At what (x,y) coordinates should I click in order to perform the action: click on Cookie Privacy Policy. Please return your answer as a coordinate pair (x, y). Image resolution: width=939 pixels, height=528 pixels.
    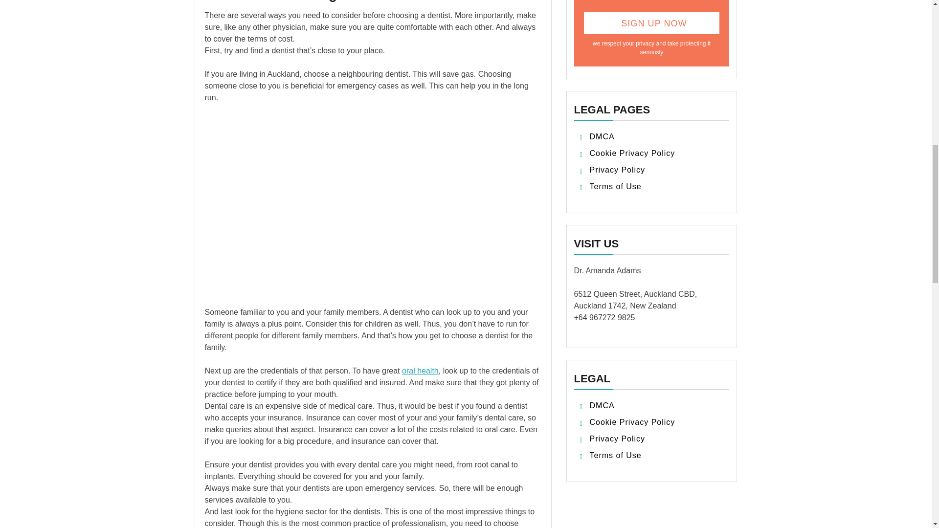
    Looking at the image, I should click on (632, 422).